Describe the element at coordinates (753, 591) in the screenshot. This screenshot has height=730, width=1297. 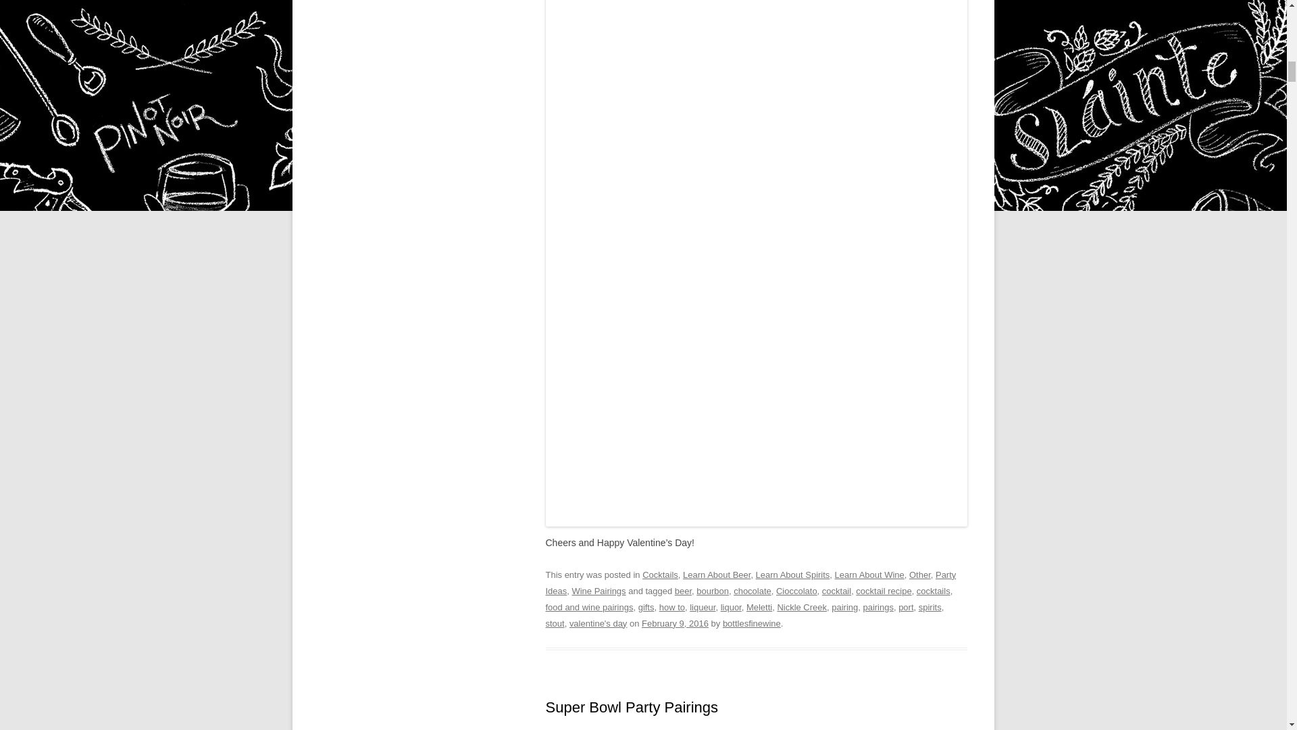
I see `chocolate` at that location.